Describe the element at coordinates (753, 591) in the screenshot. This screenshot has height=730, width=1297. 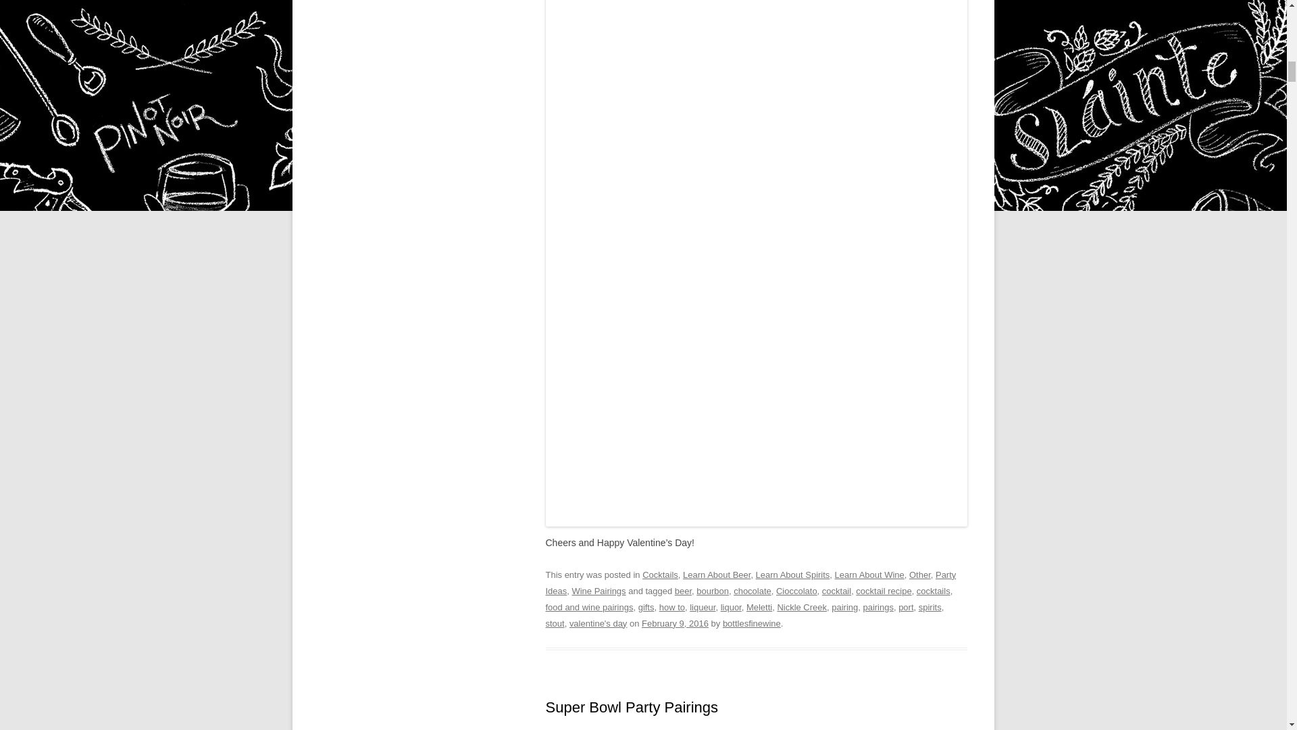
I see `chocolate` at that location.